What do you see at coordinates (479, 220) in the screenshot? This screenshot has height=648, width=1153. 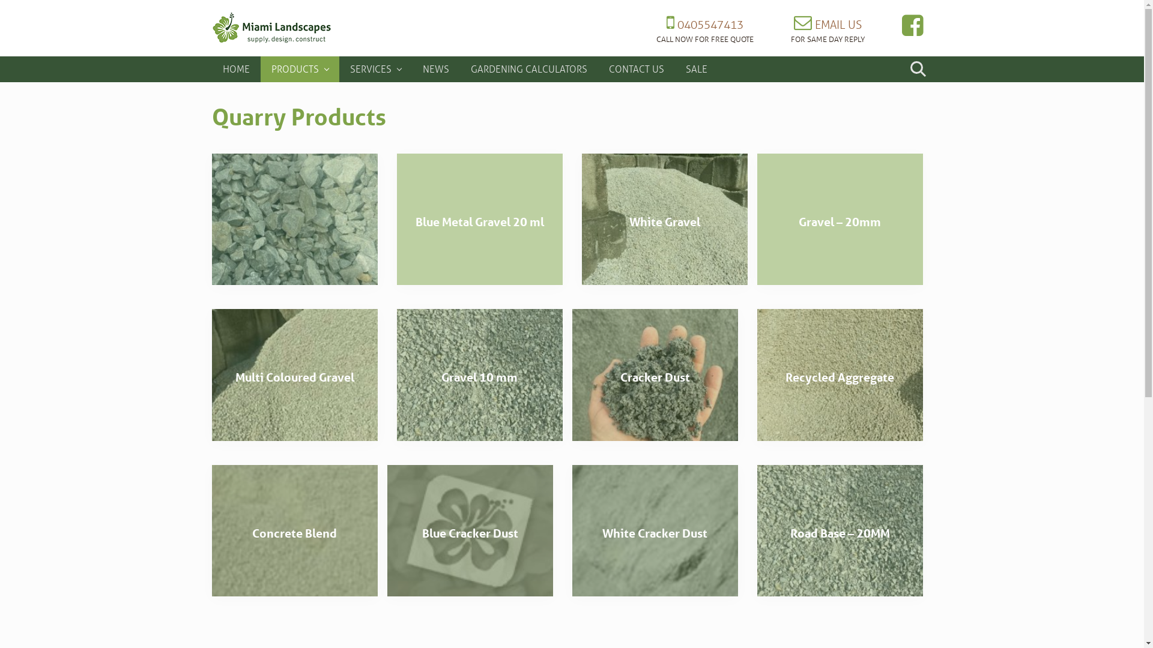 I see `Blue Metal Gravel 20 ml` at bounding box center [479, 220].